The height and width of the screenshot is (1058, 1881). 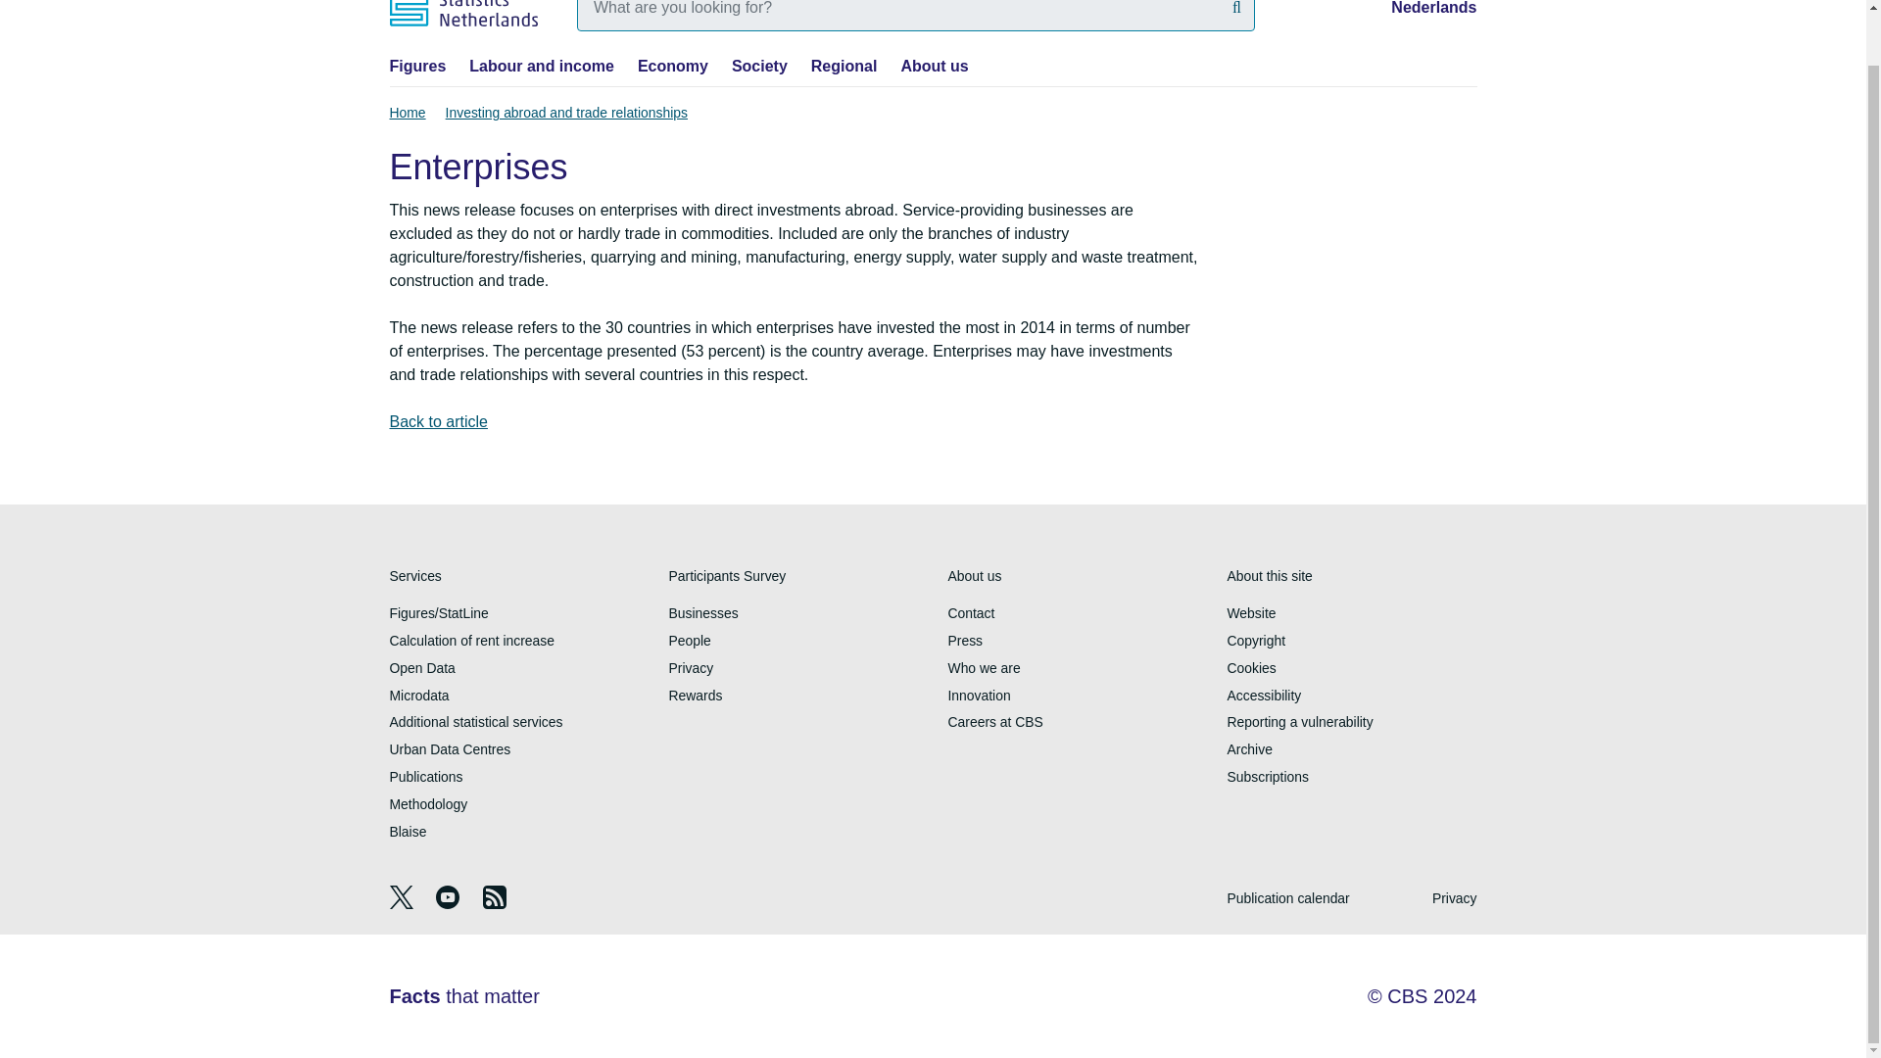 What do you see at coordinates (494, 903) in the screenshot?
I see `RSS` at bounding box center [494, 903].